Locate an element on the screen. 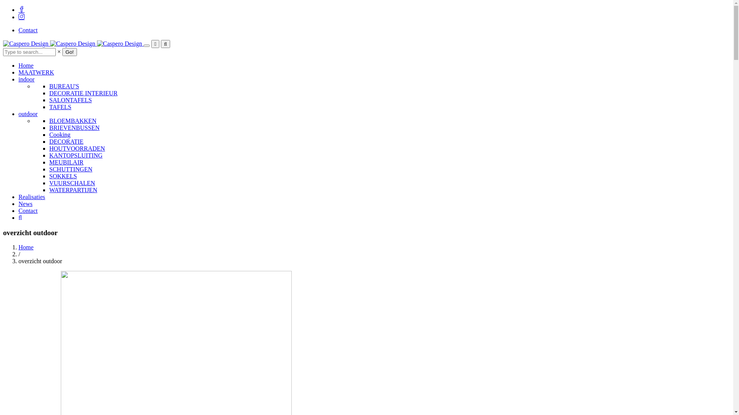 The height and width of the screenshot is (415, 739). Home is located at coordinates (26, 65).